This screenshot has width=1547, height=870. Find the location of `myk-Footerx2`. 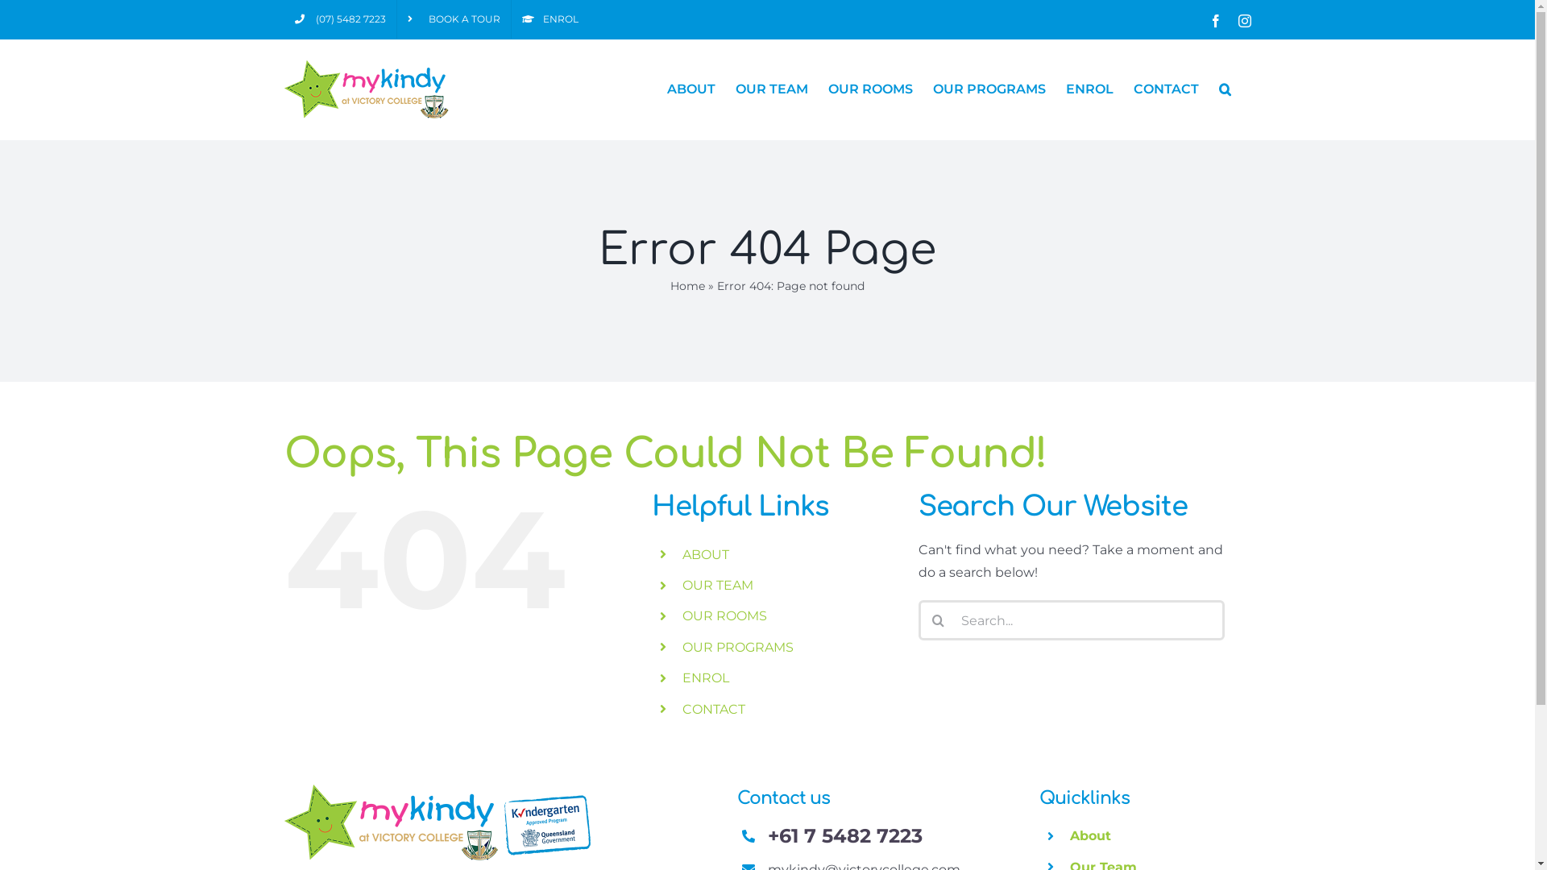

myk-Footerx2 is located at coordinates (437, 822).